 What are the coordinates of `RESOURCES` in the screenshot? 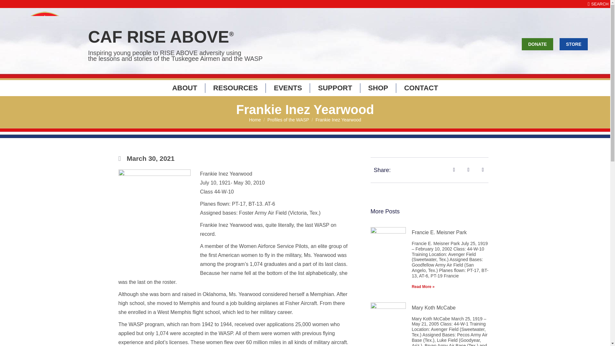 It's located at (235, 88).